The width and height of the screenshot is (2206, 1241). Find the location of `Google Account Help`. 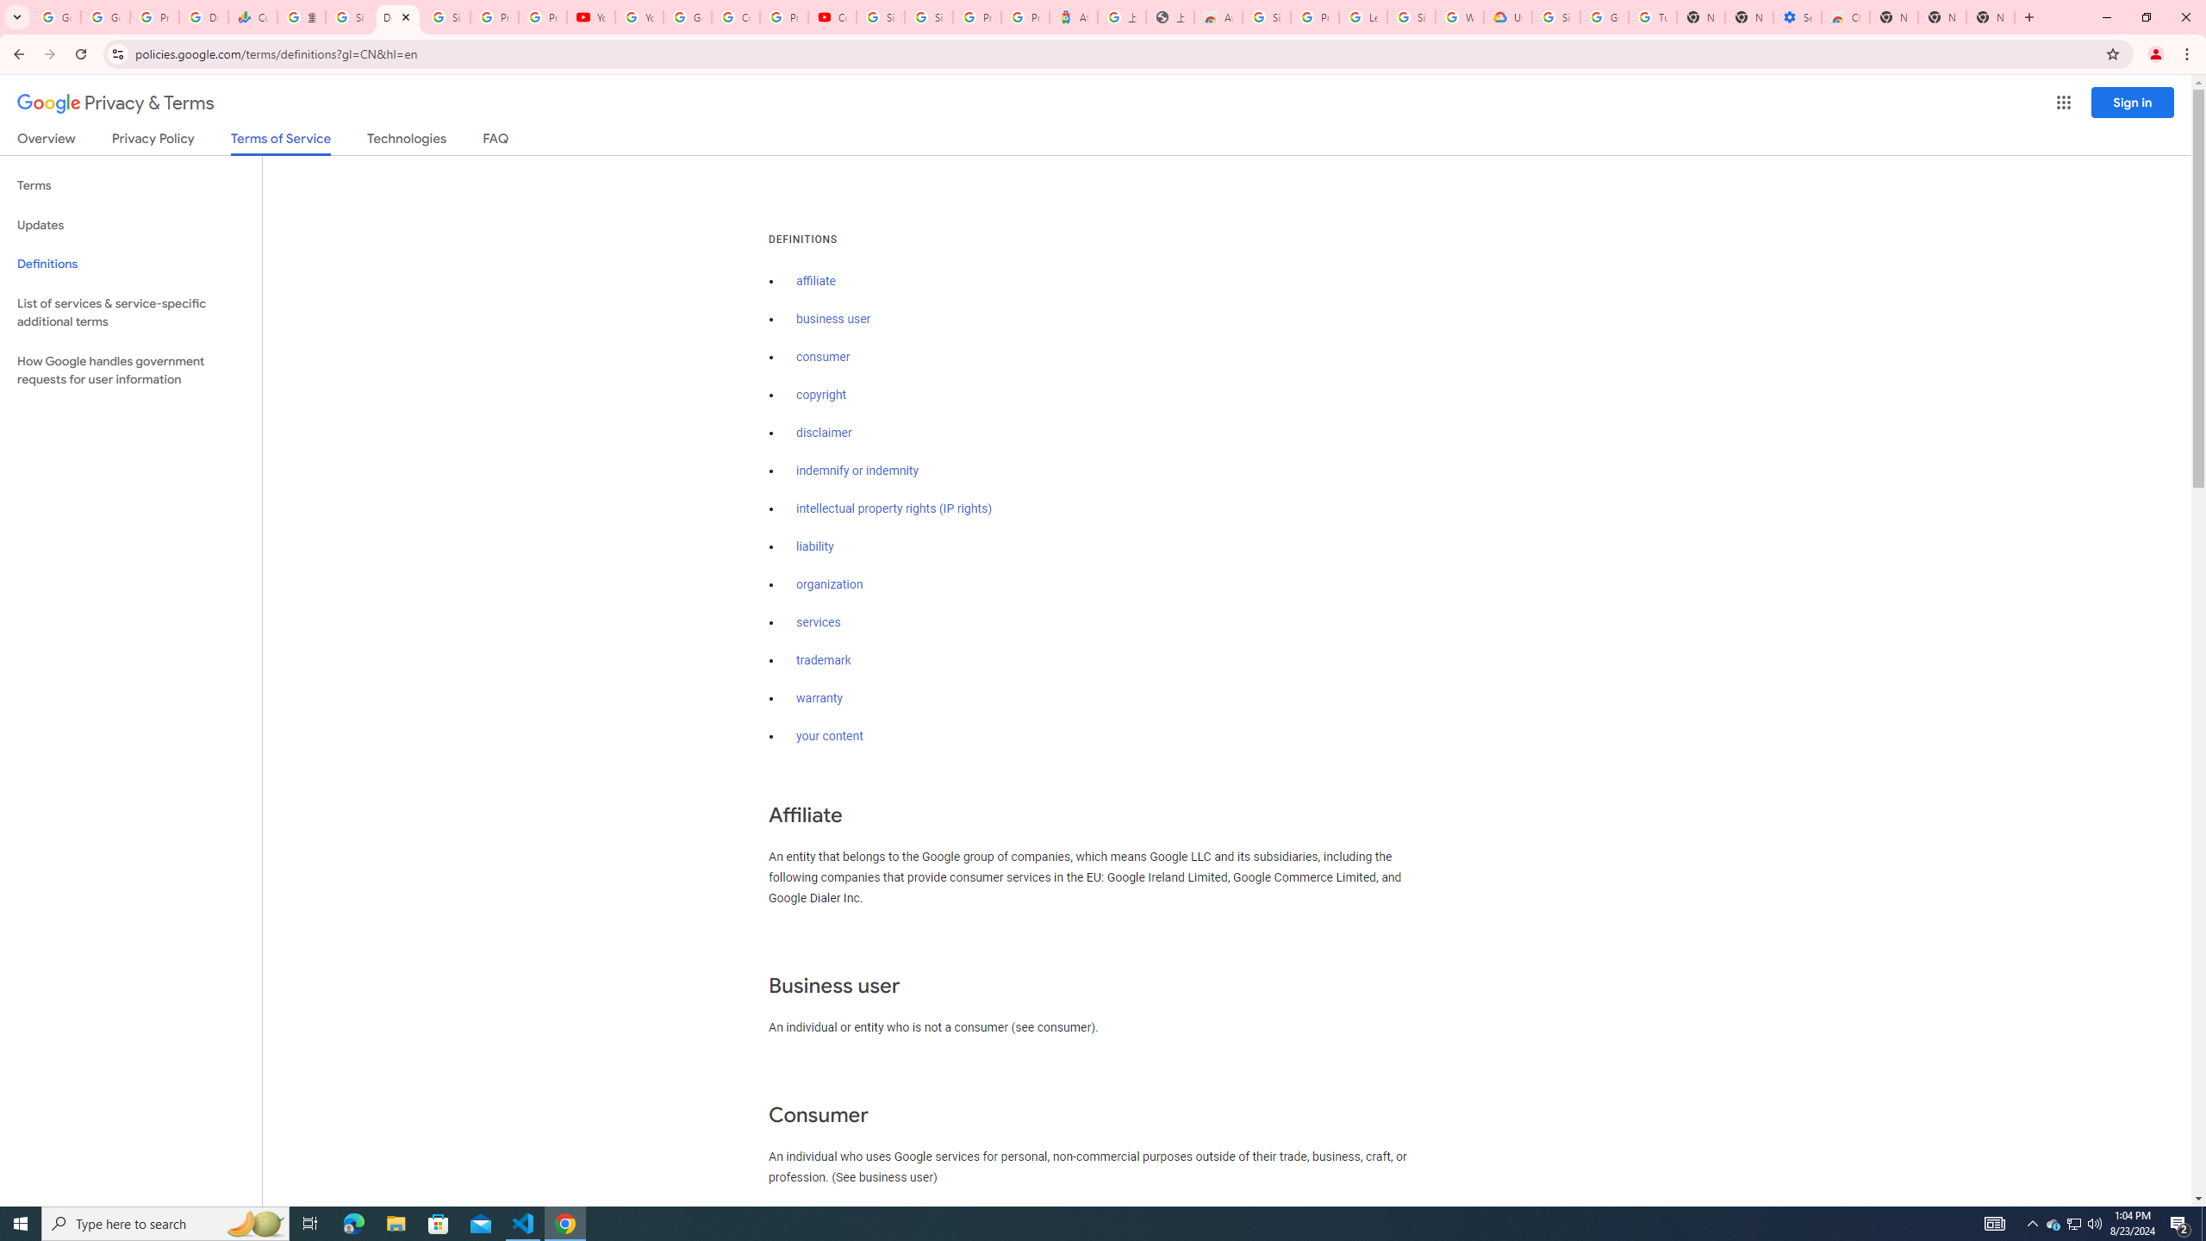

Google Account Help is located at coordinates (687, 17).